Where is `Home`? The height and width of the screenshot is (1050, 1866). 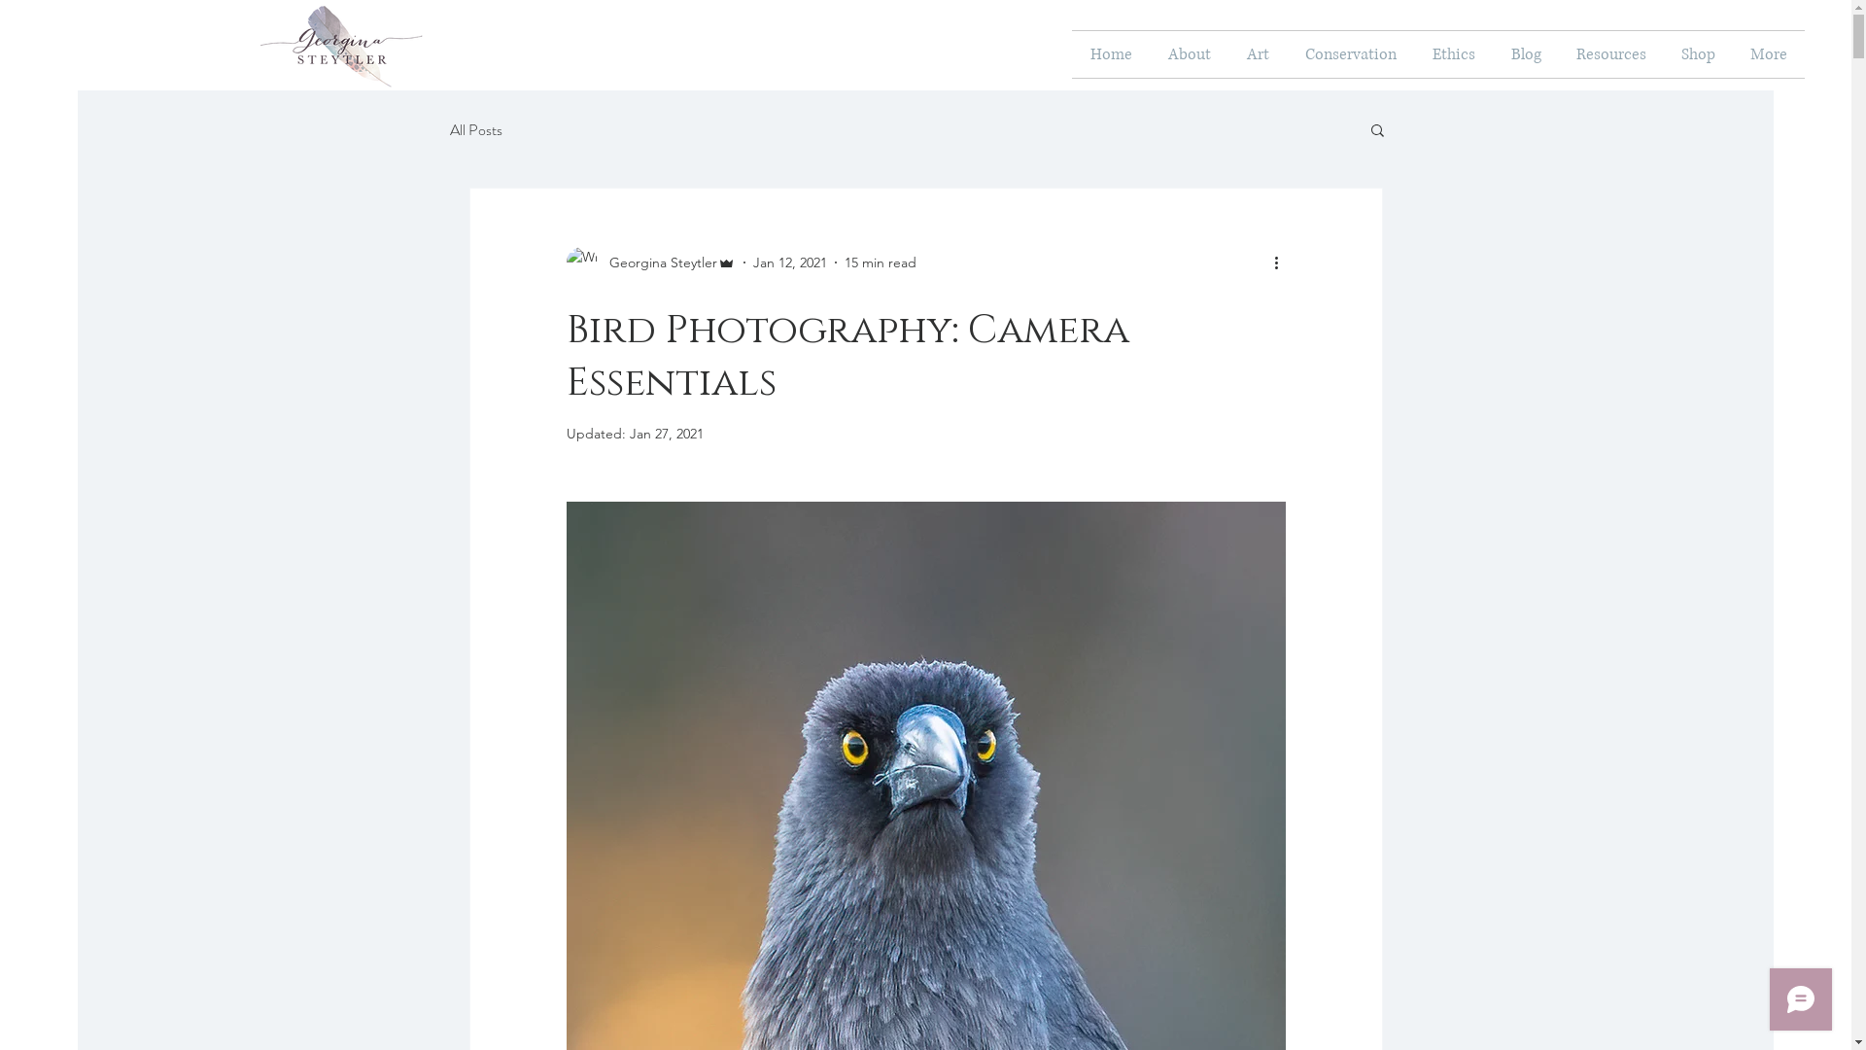
Home is located at coordinates (1111, 54).